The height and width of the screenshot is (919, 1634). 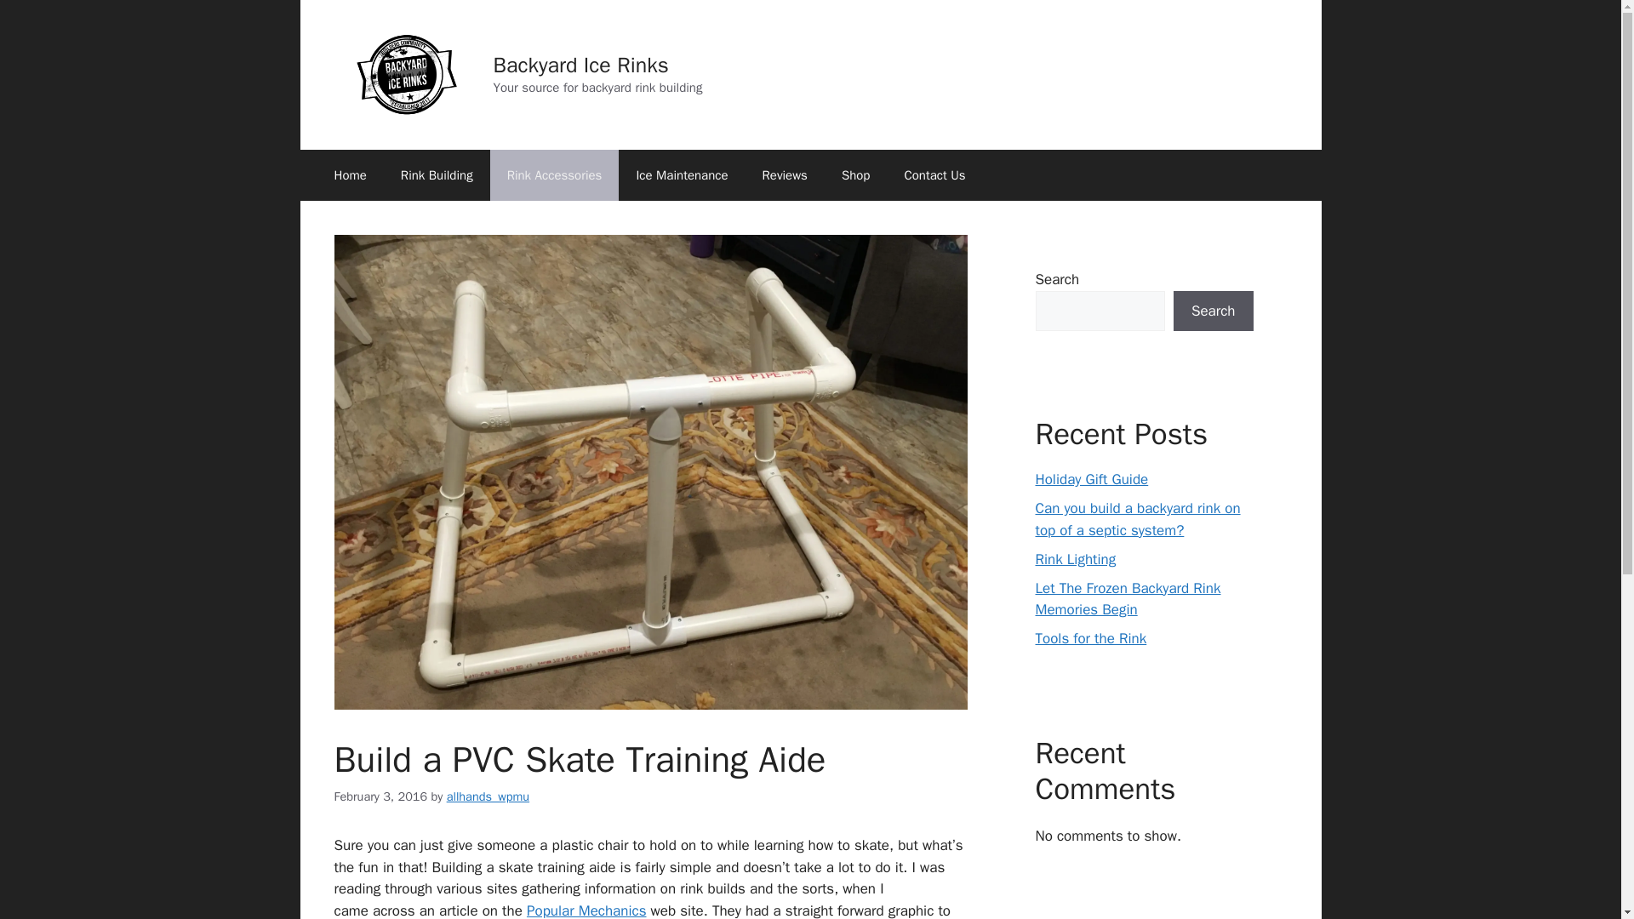 What do you see at coordinates (349, 175) in the screenshot?
I see `Home` at bounding box center [349, 175].